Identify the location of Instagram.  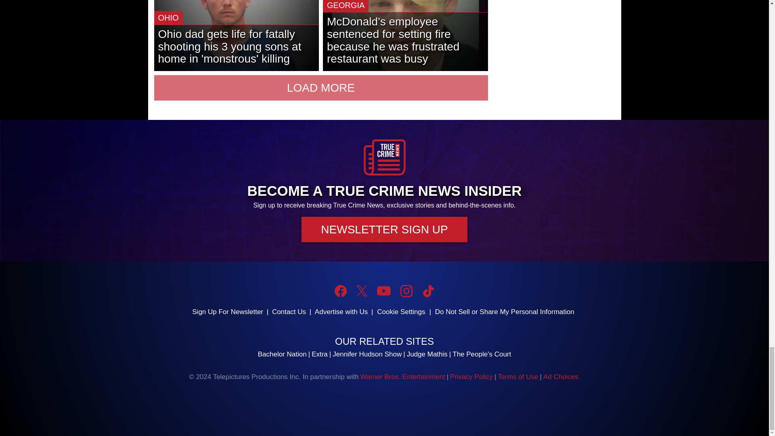
(406, 291).